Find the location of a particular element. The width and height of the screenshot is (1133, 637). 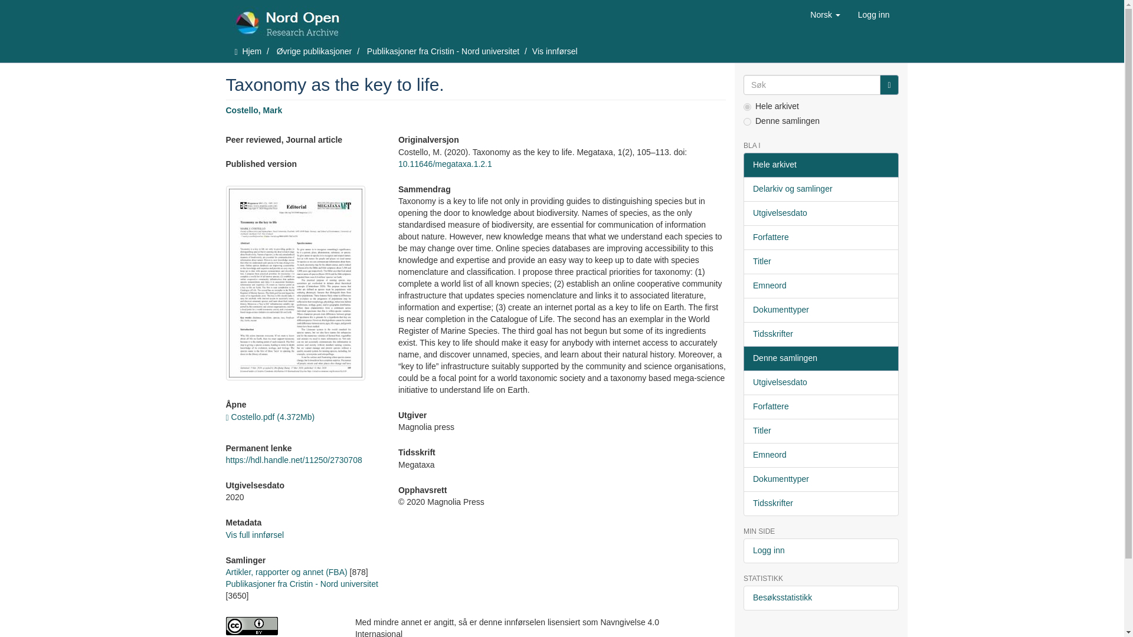

Logg inn is located at coordinates (873, 14).